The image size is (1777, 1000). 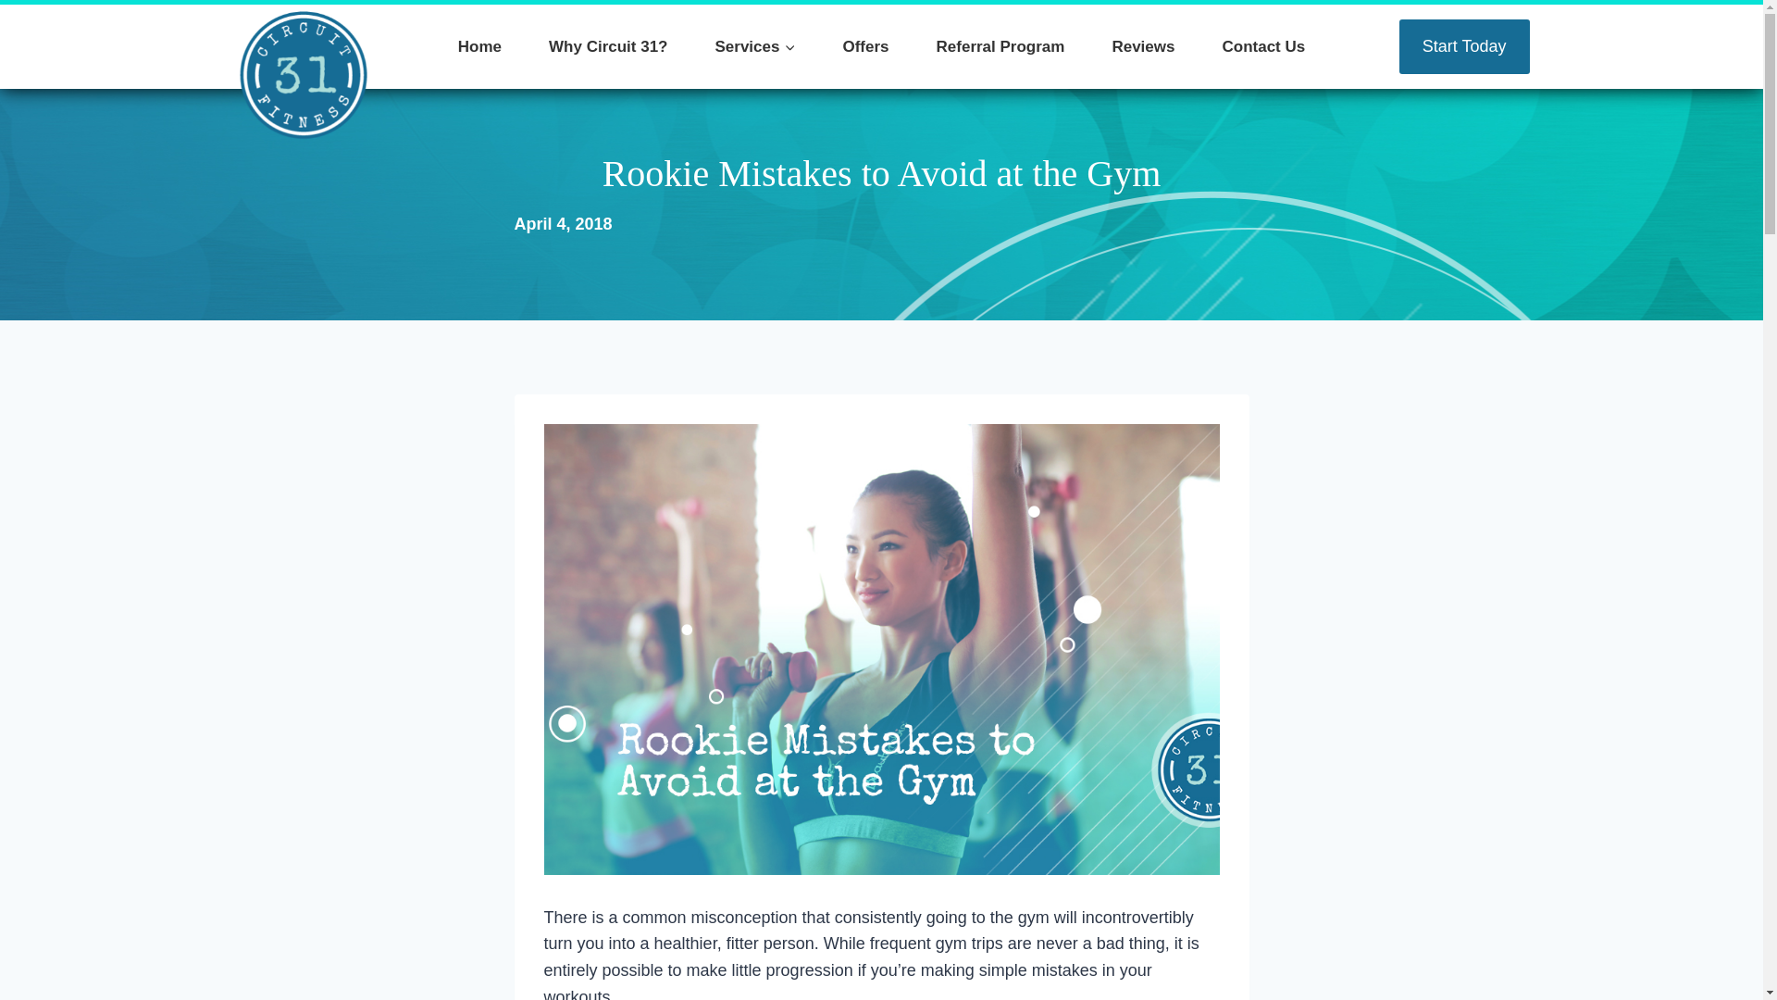 What do you see at coordinates (1464, 46) in the screenshot?
I see `Start Today` at bounding box center [1464, 46].